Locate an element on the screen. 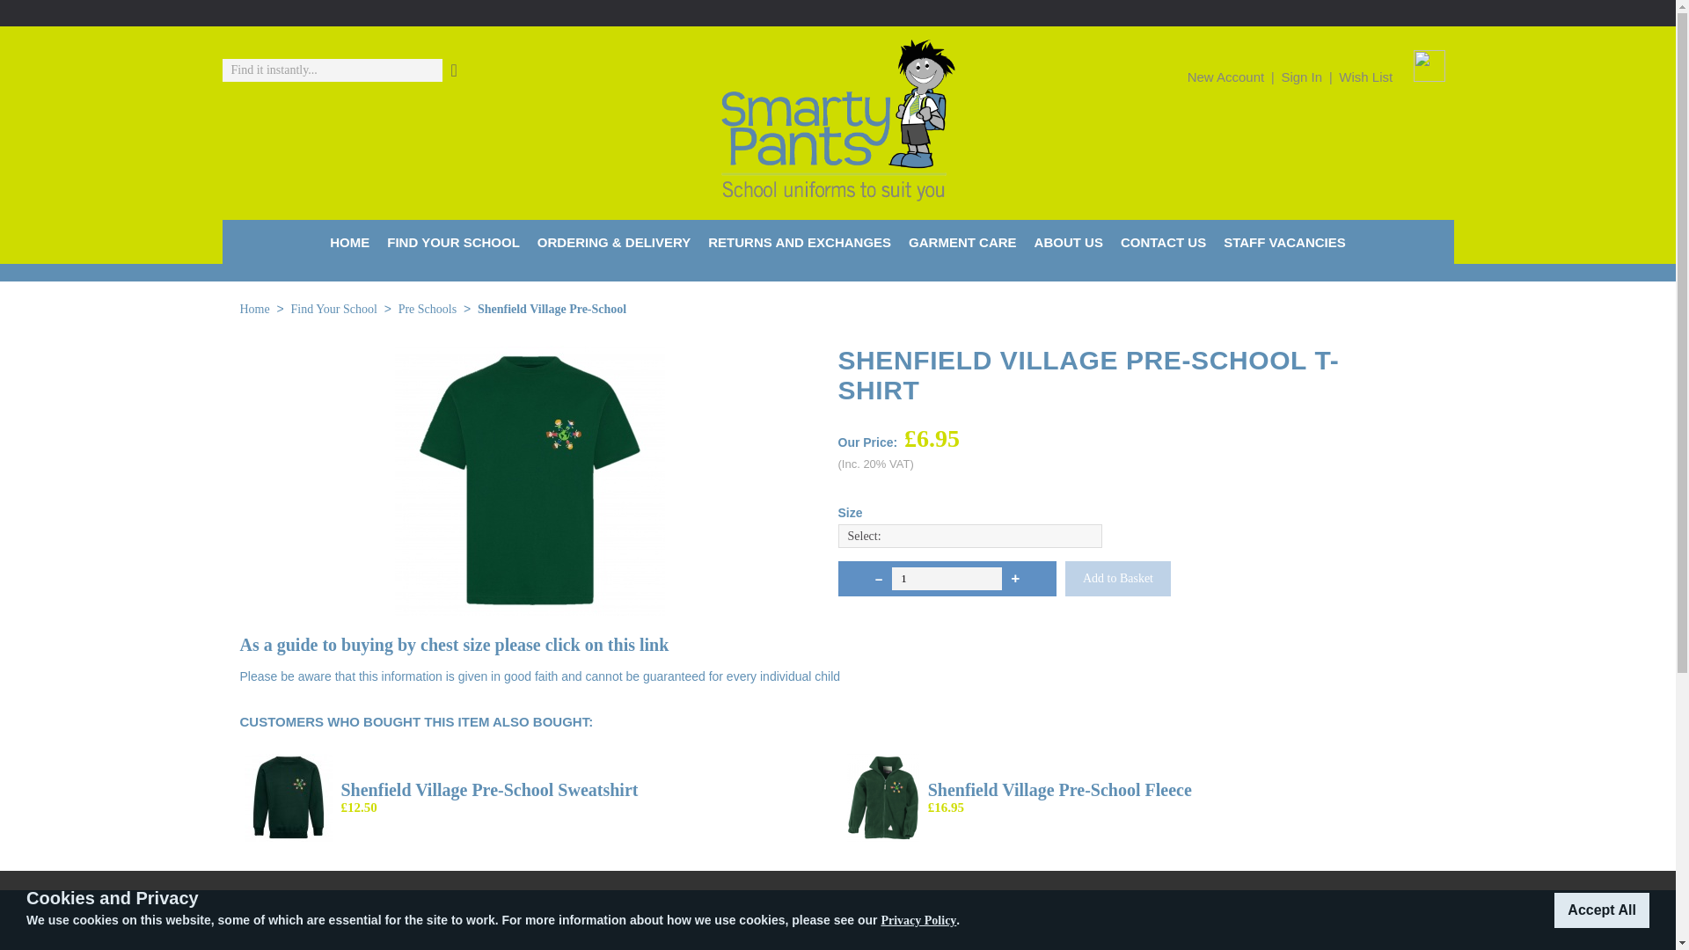  Add to Basket is located at coordinates (1117, 579).